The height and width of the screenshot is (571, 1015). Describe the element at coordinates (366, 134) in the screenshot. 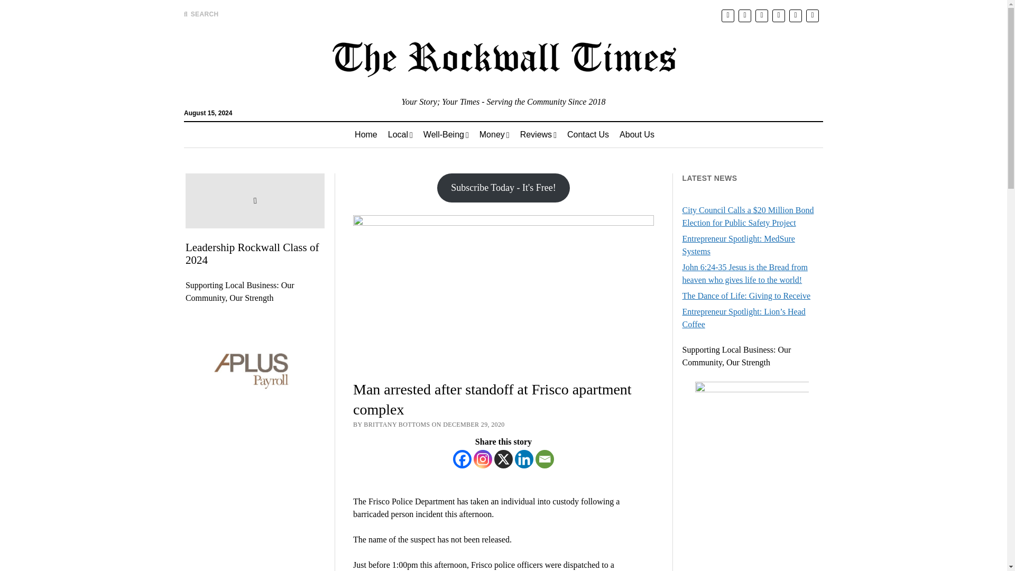

I see `Home` at that location.